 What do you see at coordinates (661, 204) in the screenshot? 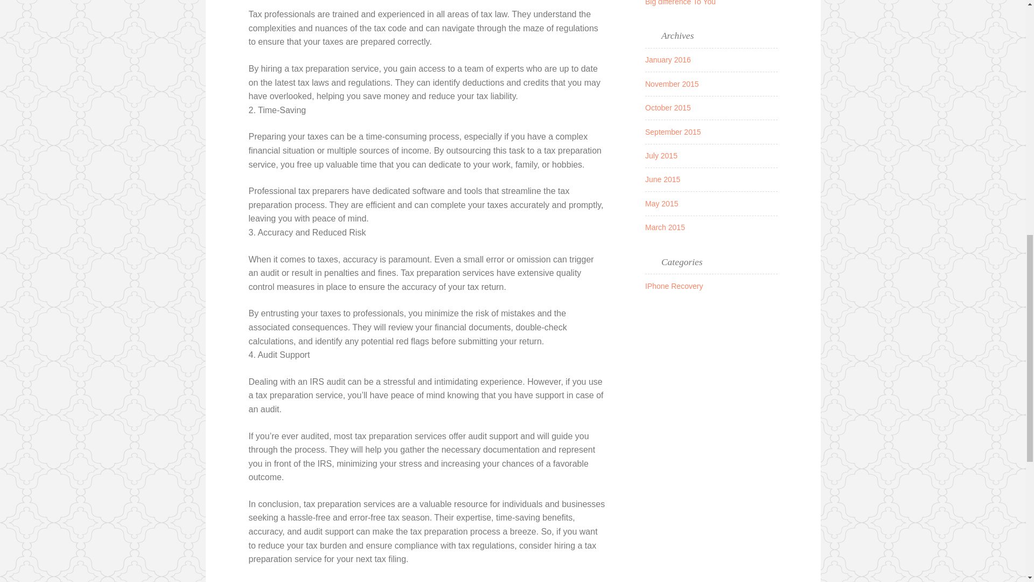
I see `May 2015` at bounding box center [661, 204].